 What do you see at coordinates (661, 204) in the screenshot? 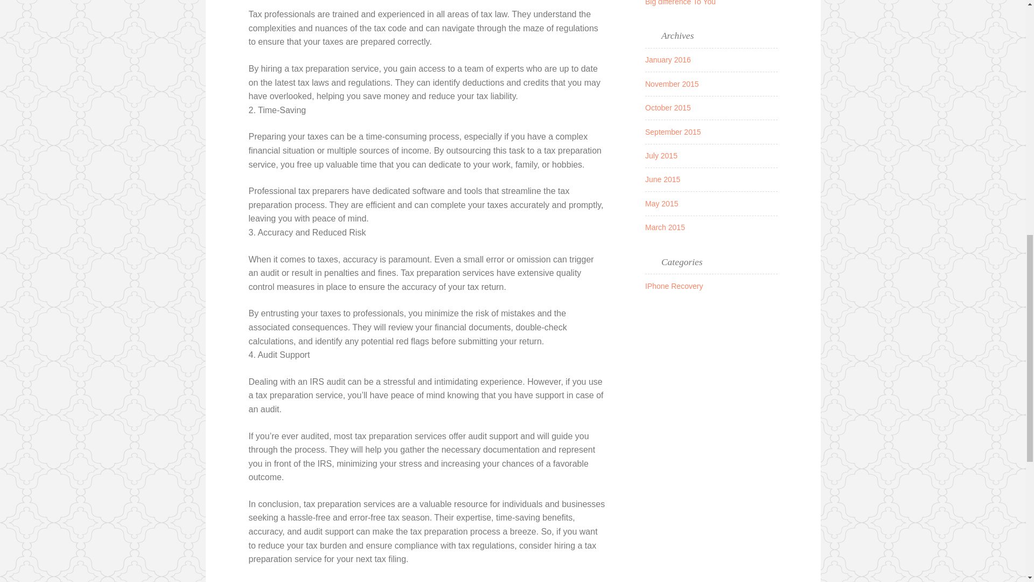
I see `May 2015` at bounding box center [661, 204].